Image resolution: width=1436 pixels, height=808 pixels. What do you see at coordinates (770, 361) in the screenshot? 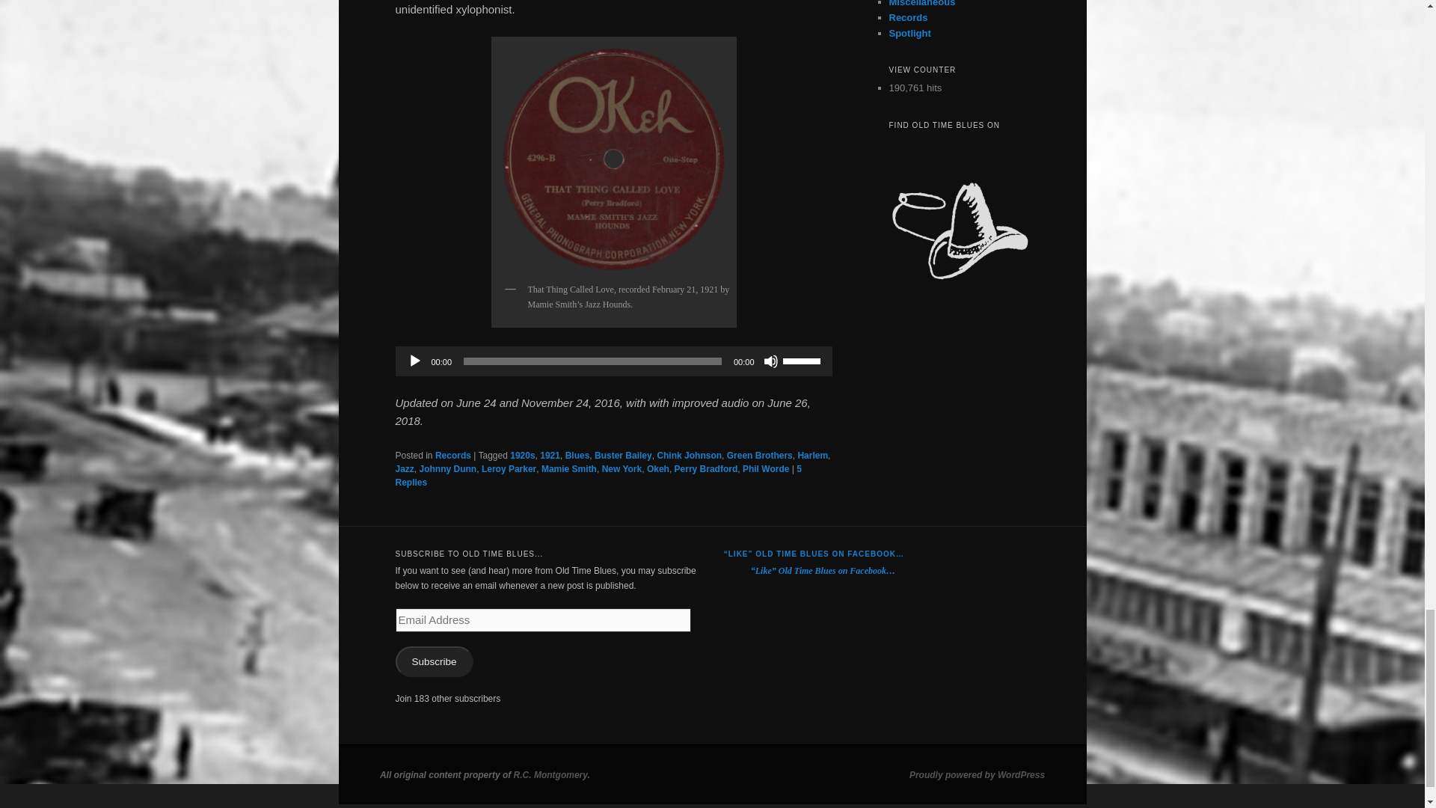
I see `Mute` at bounding box center [770, 361].